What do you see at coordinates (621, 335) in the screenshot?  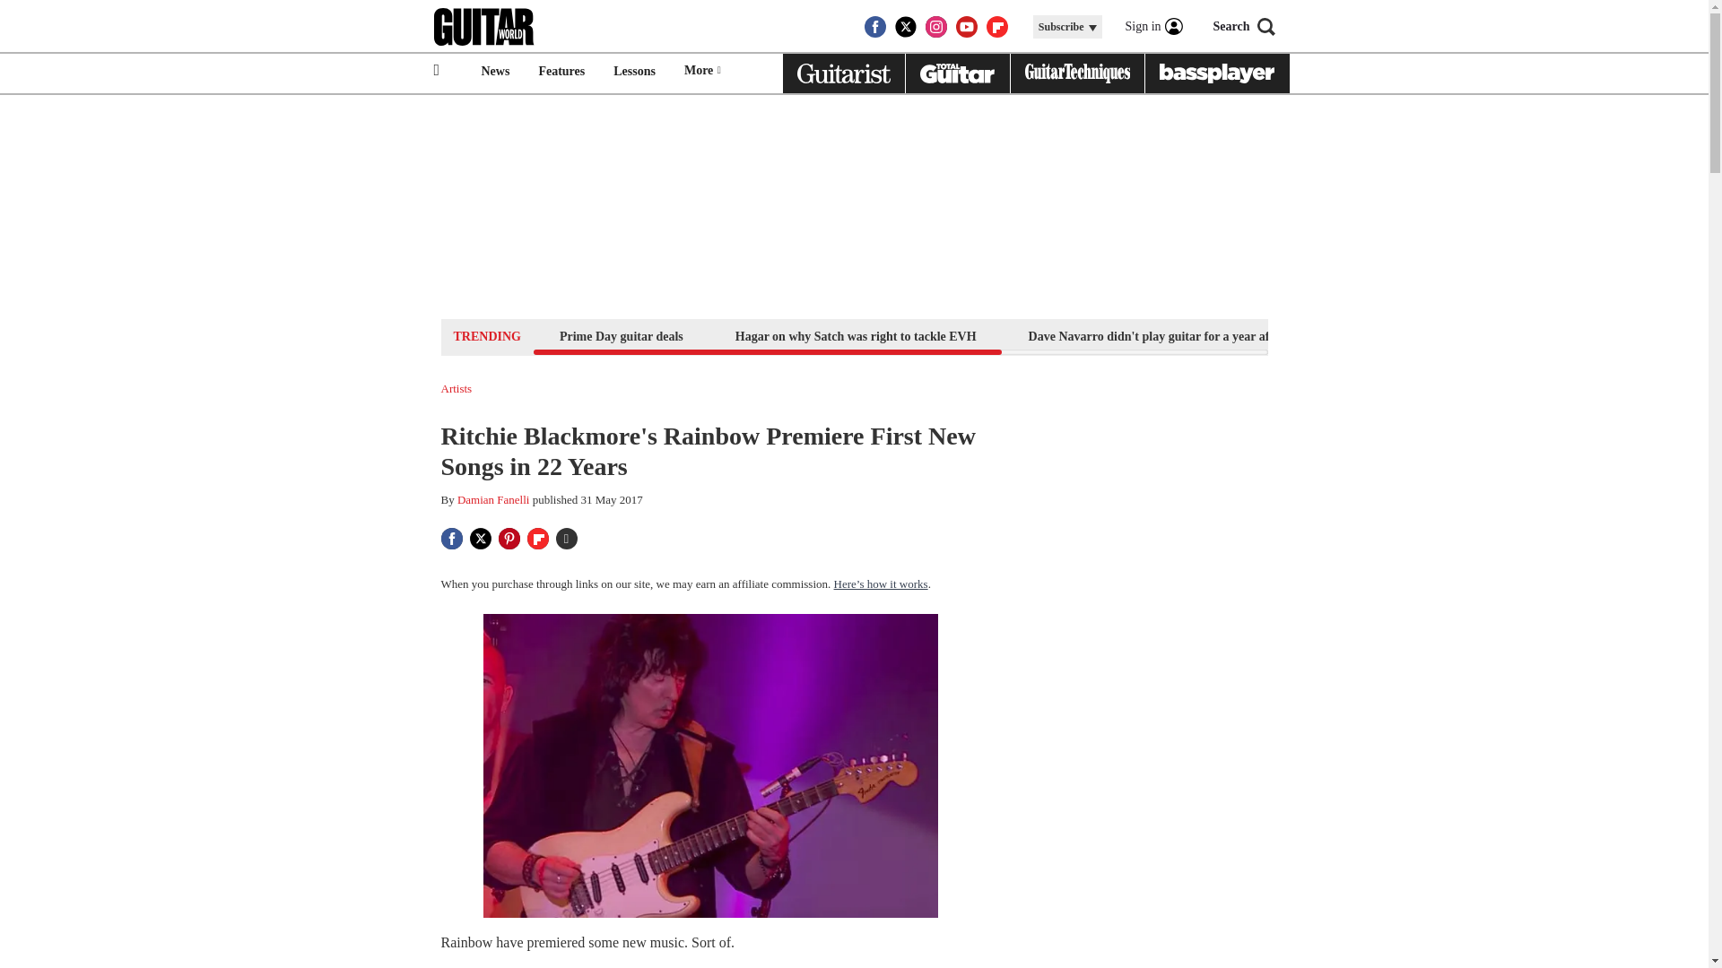 I see `Prime Day guitar deals` at bounding box center [621, 335].